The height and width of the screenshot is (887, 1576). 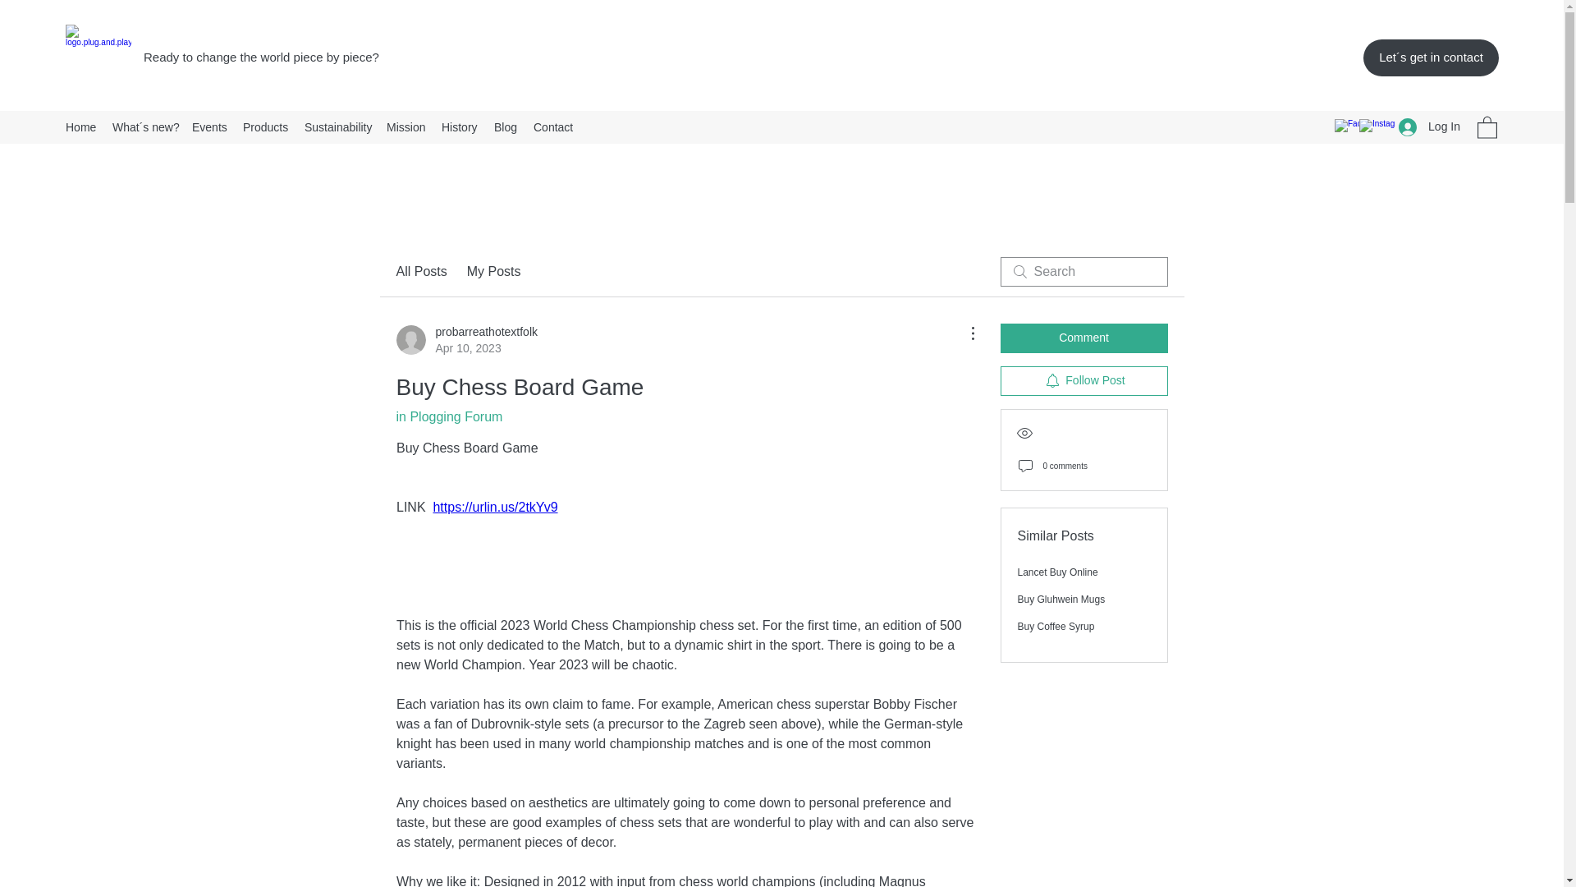 I want to click on Follow Post, so click(x=1083, y=381).